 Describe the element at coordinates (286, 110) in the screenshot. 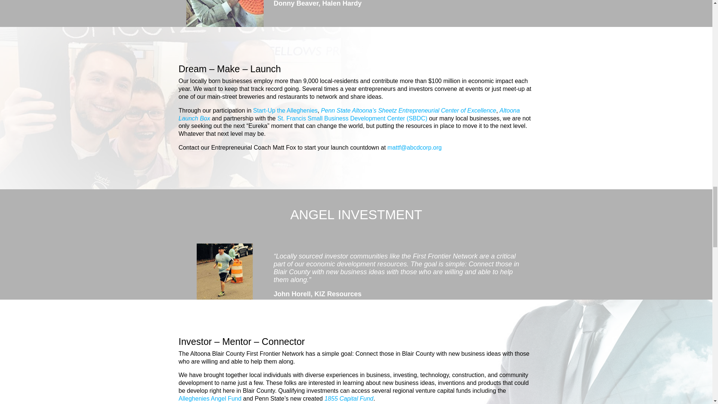

I see `Start-Up the Alleghenies` at that location.